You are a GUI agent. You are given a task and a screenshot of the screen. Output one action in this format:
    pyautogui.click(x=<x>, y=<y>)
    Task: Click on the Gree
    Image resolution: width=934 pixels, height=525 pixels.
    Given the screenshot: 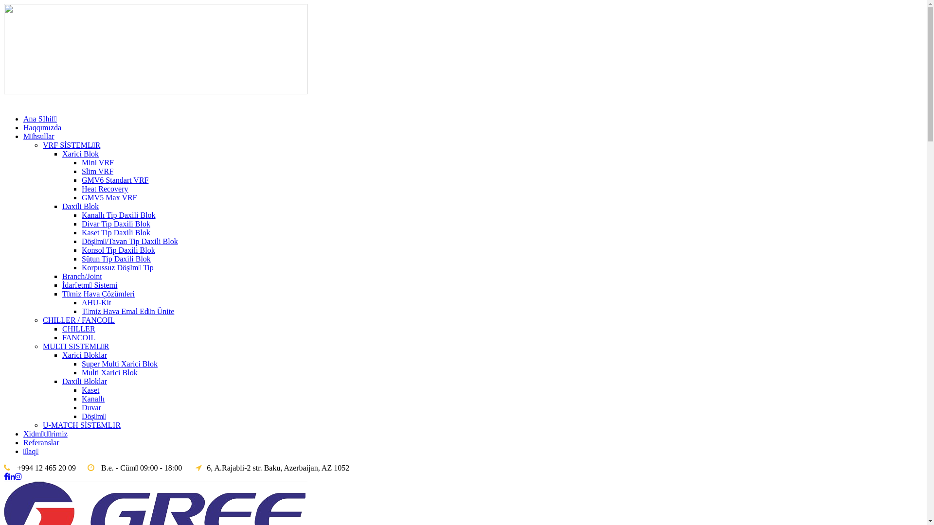 What is the action you would take?
    pyautogui.click(x=156, y=49)
    